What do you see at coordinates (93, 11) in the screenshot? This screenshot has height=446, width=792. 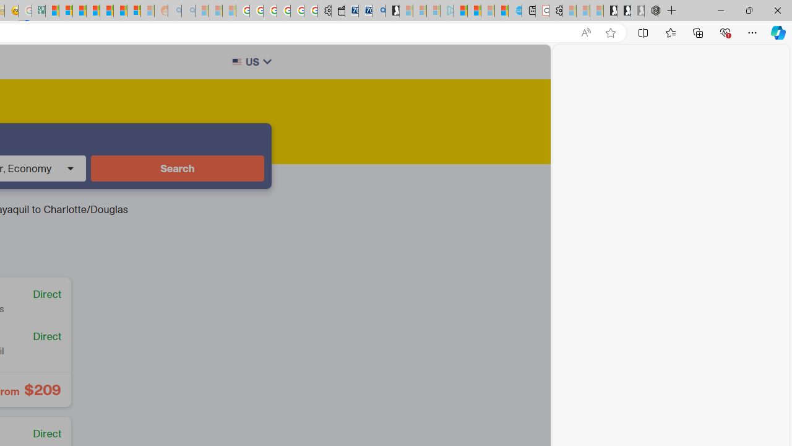 I see `Student Loan Update: Forgiveness Program Ends This Month` at bounding box center [93, 11].